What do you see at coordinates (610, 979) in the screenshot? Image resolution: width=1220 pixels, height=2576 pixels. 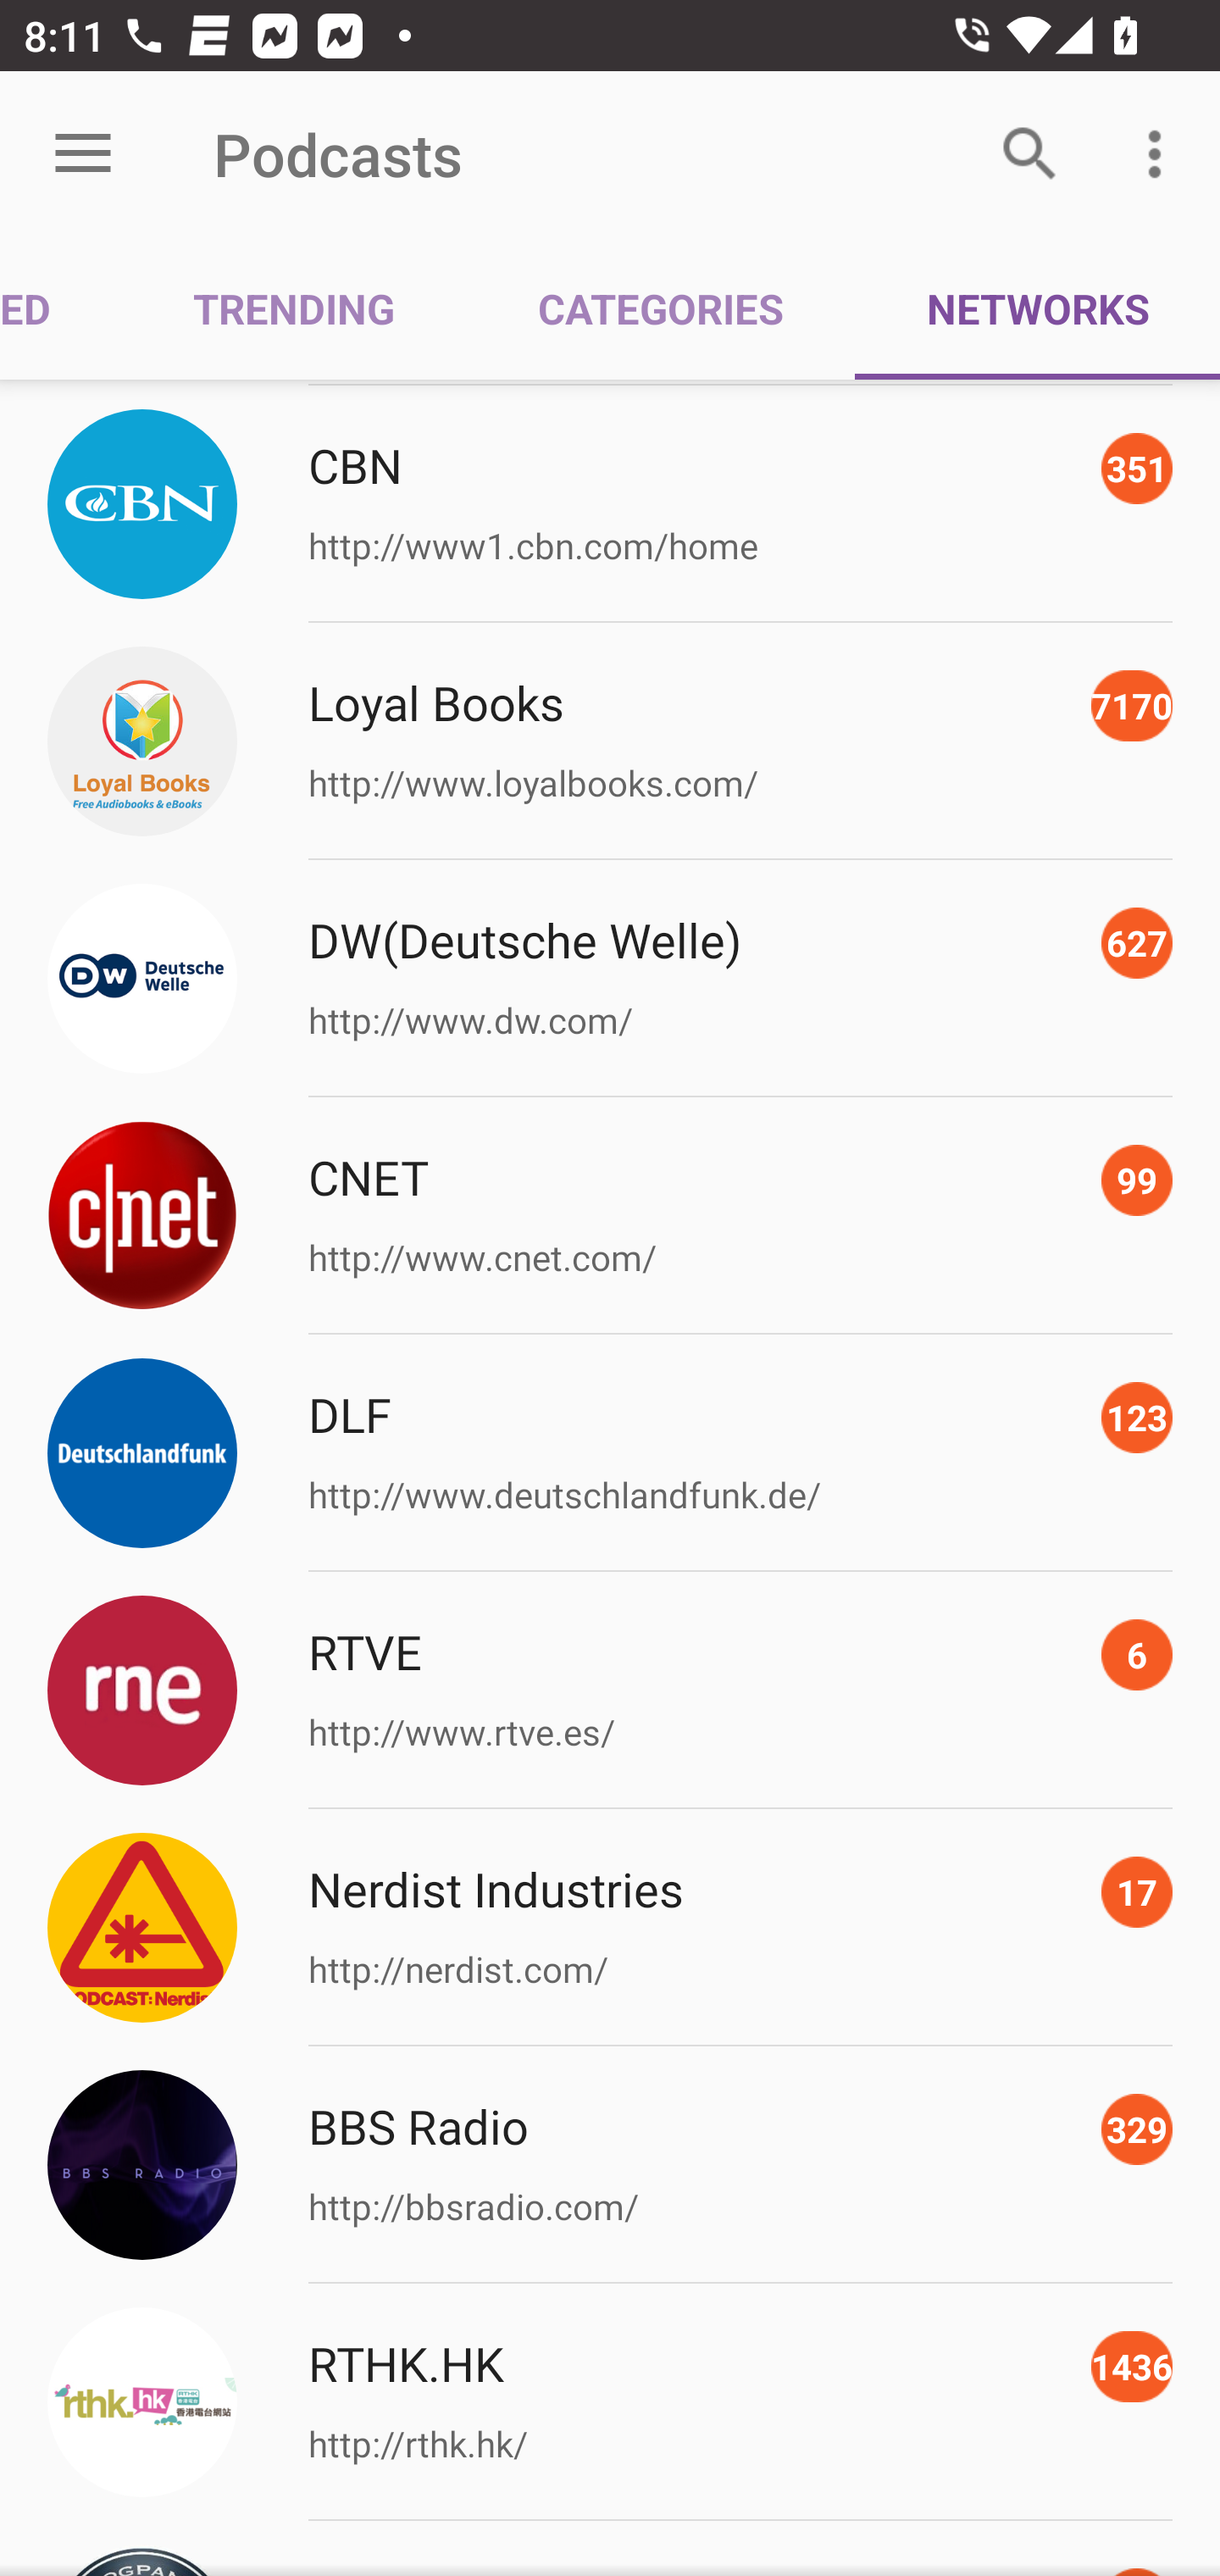 I see `Picture DW(Deutsche Welle) 627 http://www.dw.com/` at bounding box center [610, 979].